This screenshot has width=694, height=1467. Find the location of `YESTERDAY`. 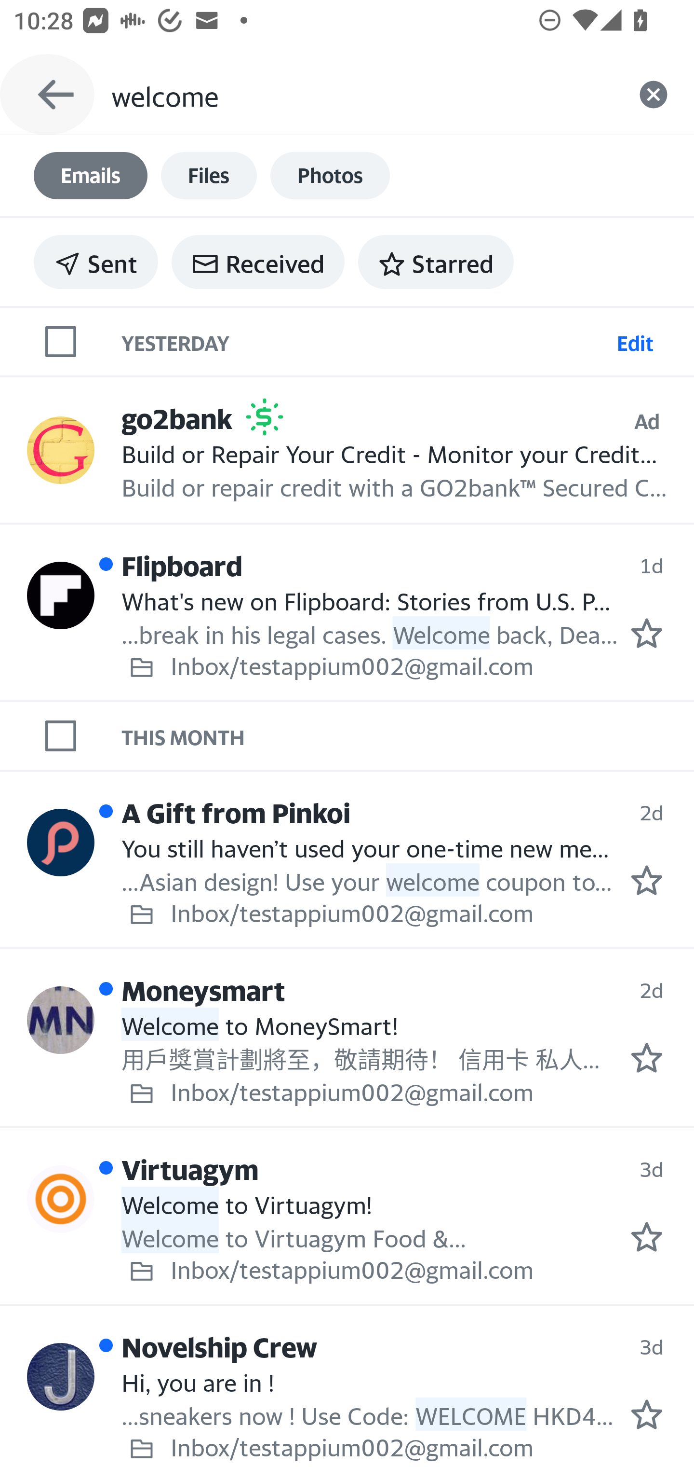

YESTERDAY is located at coordinates (365, 341).